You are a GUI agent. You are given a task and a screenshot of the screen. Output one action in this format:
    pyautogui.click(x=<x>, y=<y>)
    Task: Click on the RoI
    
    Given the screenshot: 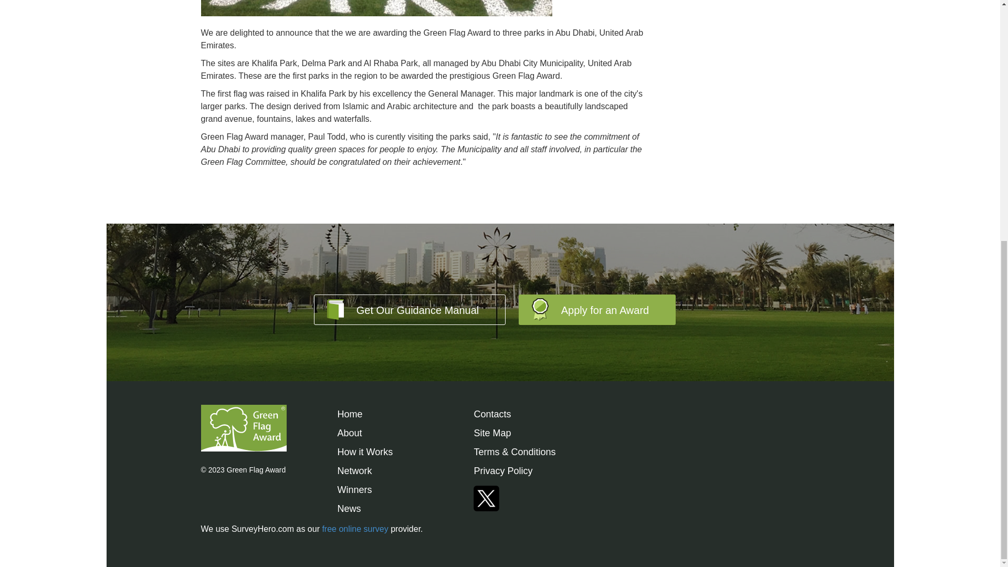 What is the action you would take?
    pyautogui.click(x=354, y=470)
    